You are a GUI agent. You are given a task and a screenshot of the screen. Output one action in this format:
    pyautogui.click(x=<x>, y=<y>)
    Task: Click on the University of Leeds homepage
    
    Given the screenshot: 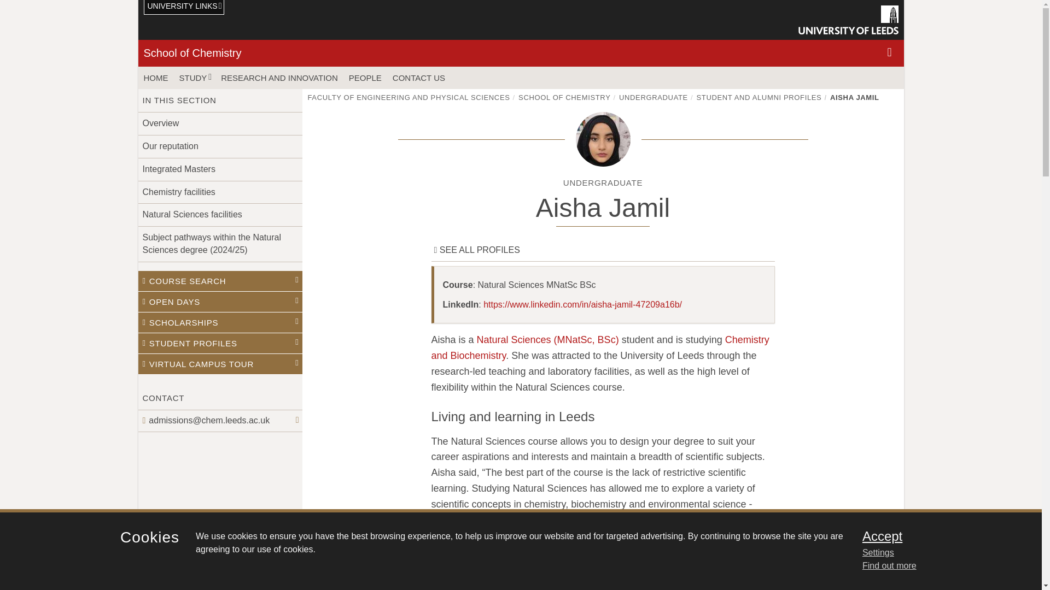 What is the action you would take?
    pyautogui.click(x=848, y=20)
    